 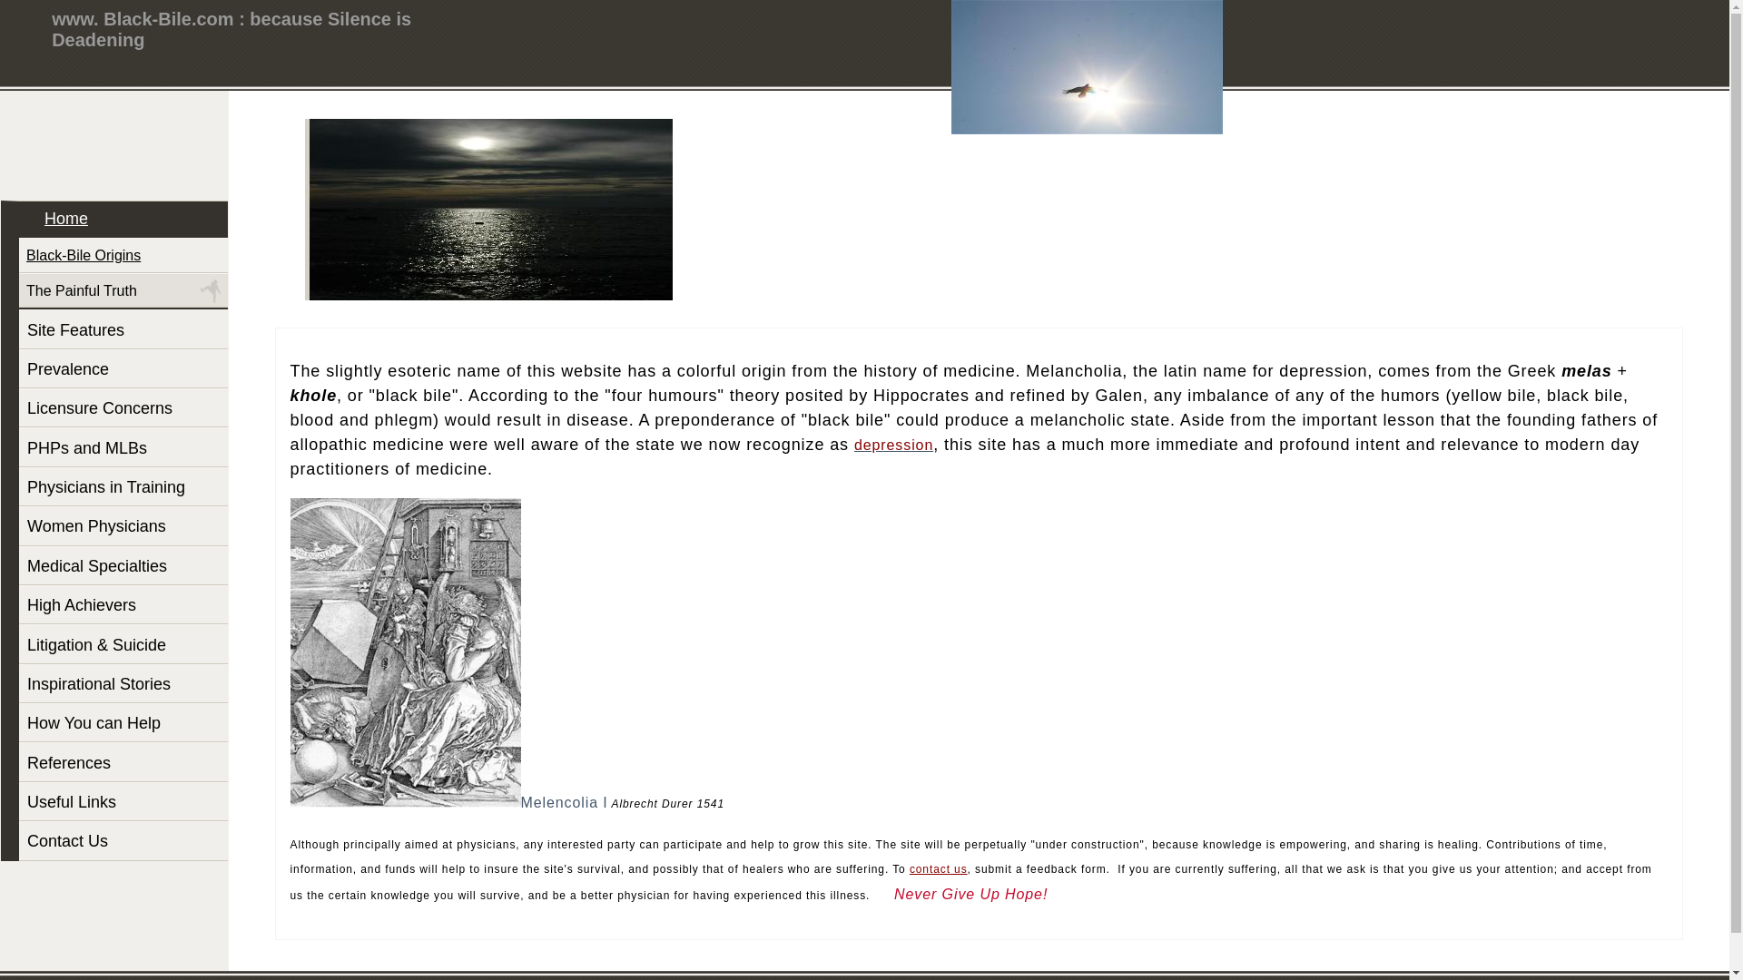 What do you see at coordinates (565, 802) in the screenshot?
I see `Melencolia I` at bounding box center [565, 802].